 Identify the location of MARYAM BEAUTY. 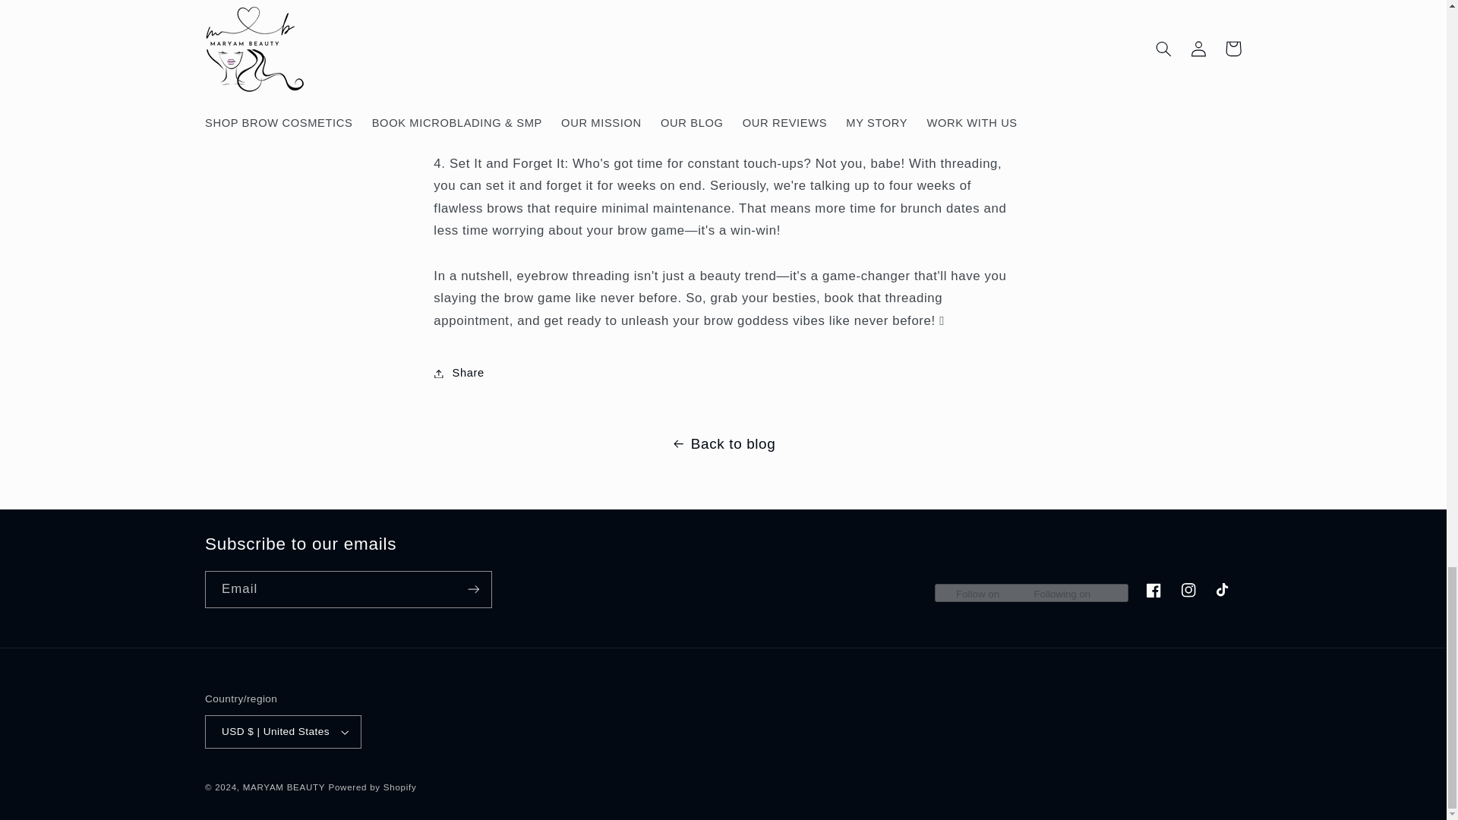
(284, 787).